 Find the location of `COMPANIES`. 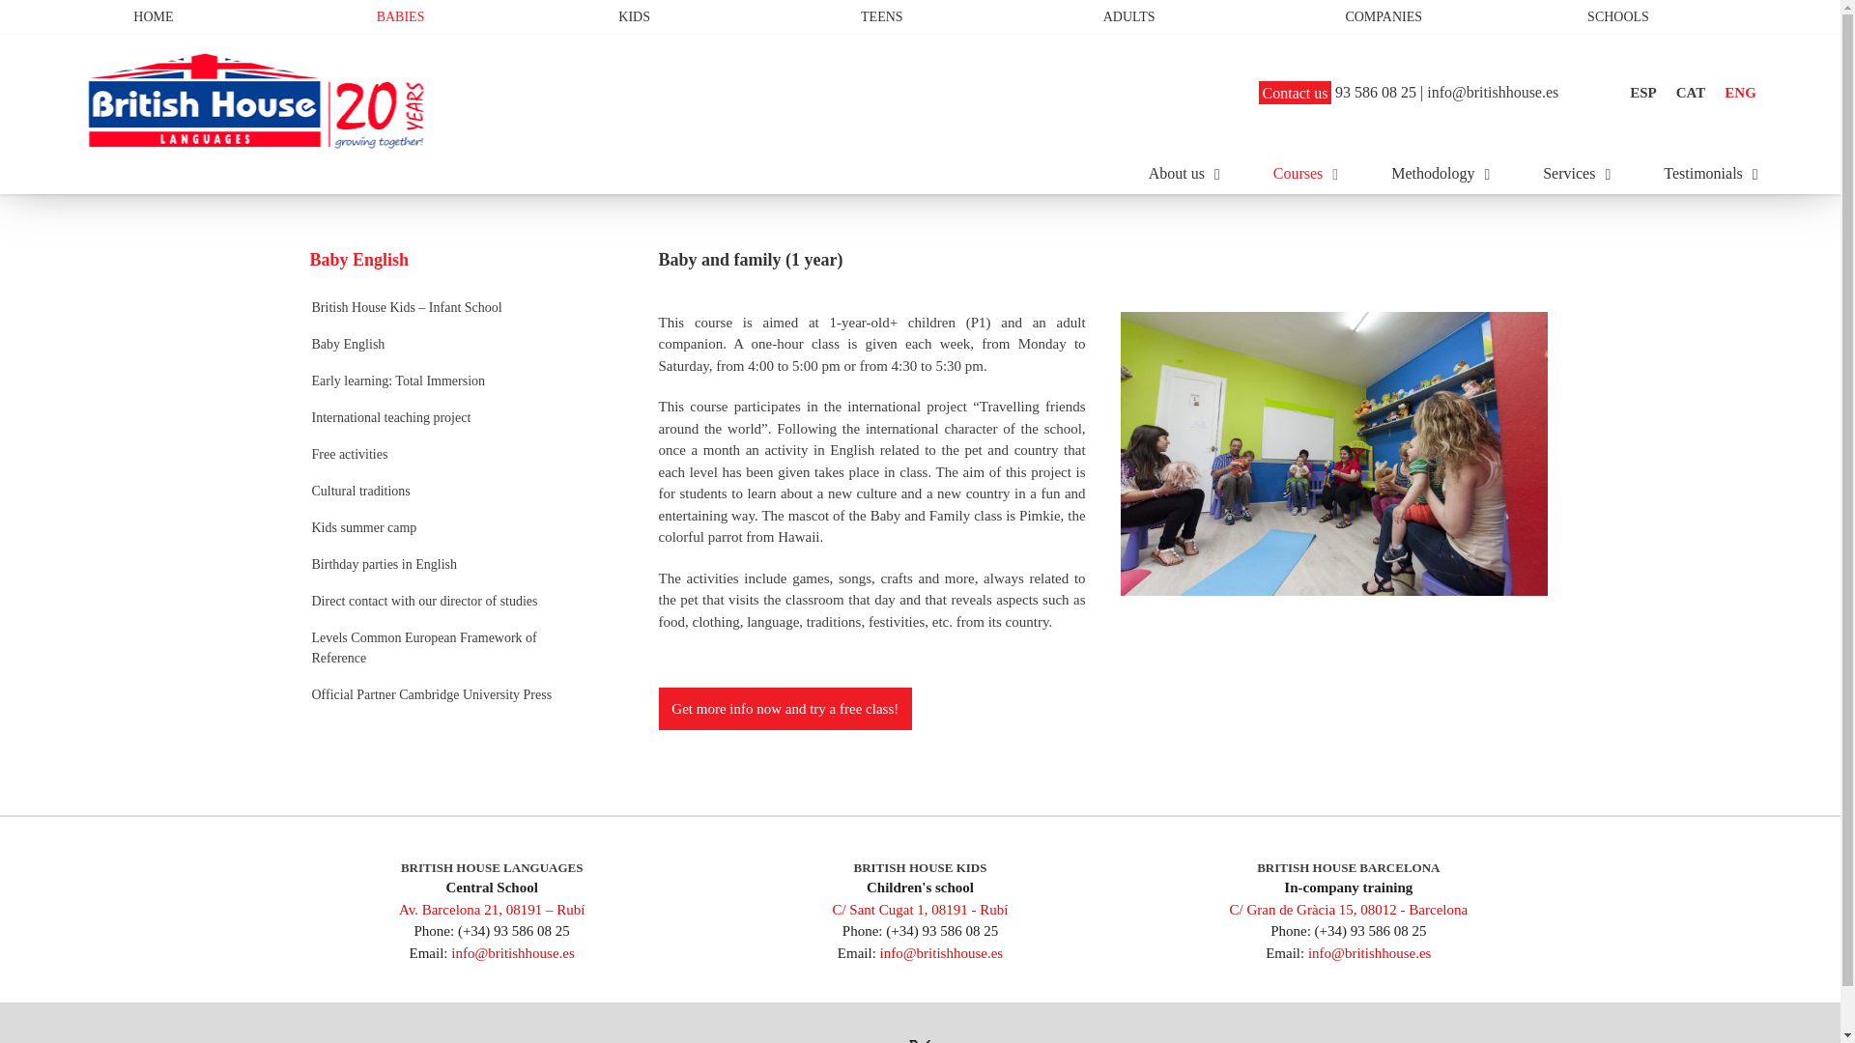

COMPANIES is located at coordinates (1370, 16).